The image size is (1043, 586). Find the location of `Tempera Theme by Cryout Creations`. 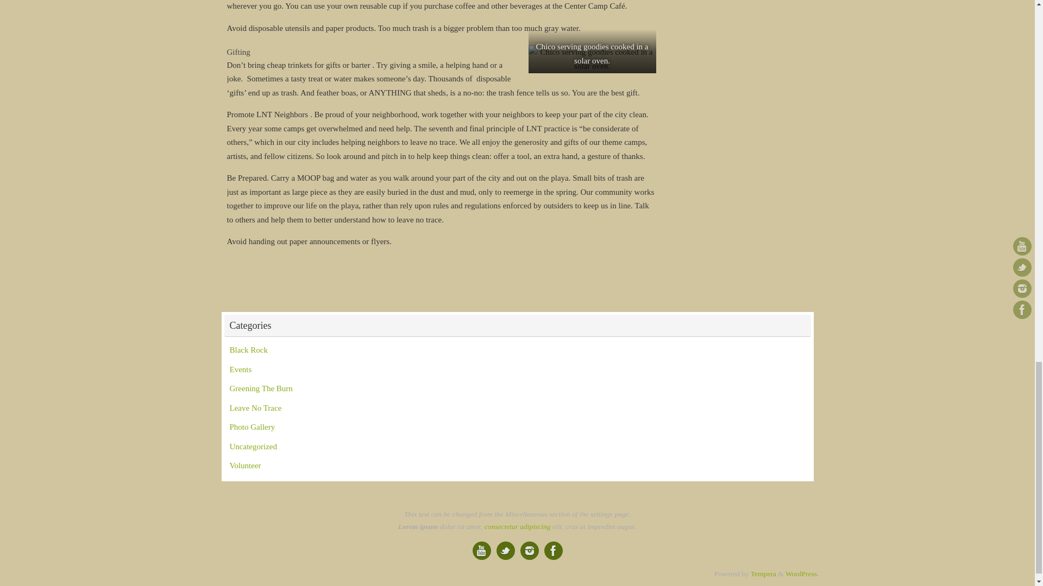

Tempera Theme by Cryout Creations is located at coordinates (763, 573).